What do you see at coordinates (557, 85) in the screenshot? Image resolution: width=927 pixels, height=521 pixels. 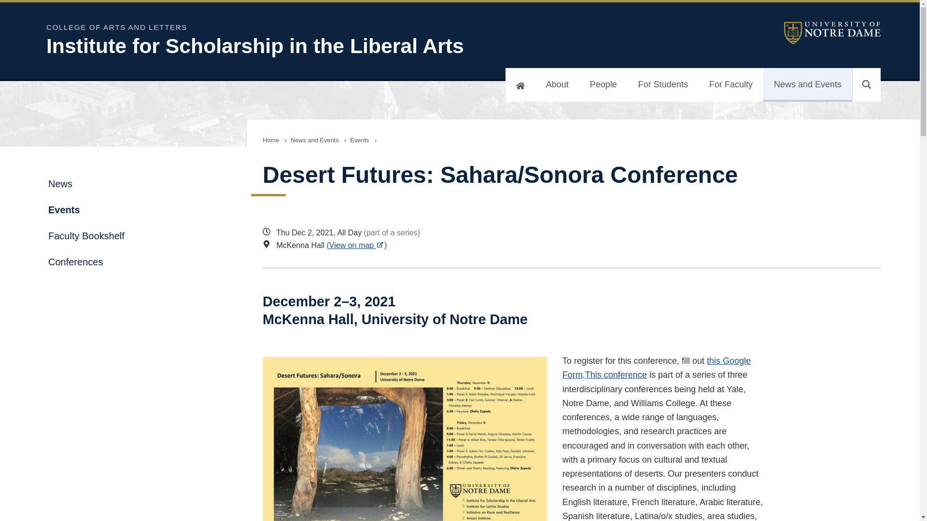 I see `About` at bounding box center [557, 85].